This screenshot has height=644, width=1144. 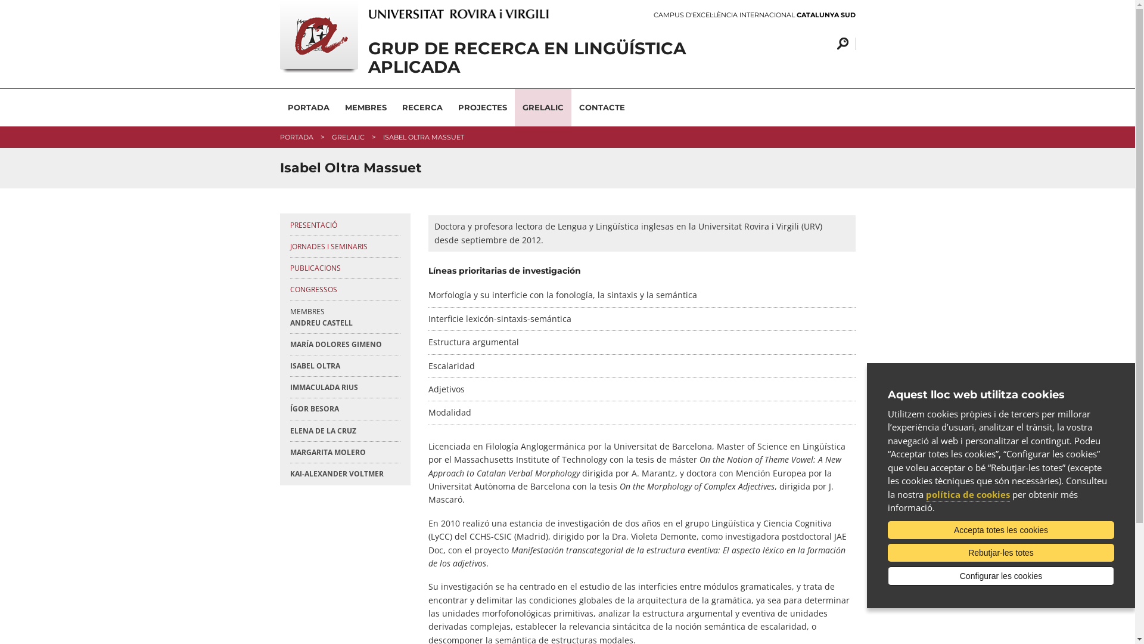 I want to click on KAI-ALEXANDER VOLTMER, so click(x=344, y=473).